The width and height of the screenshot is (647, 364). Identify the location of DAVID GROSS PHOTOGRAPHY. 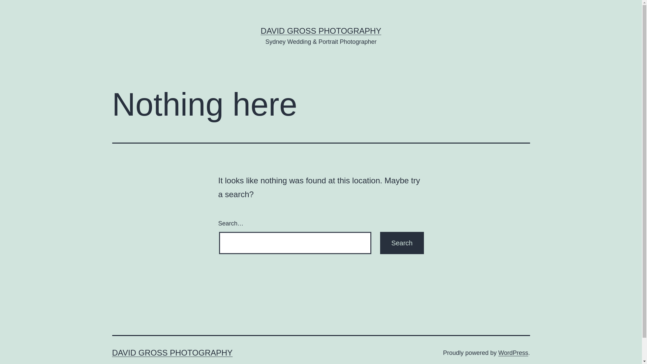
(172, 353).